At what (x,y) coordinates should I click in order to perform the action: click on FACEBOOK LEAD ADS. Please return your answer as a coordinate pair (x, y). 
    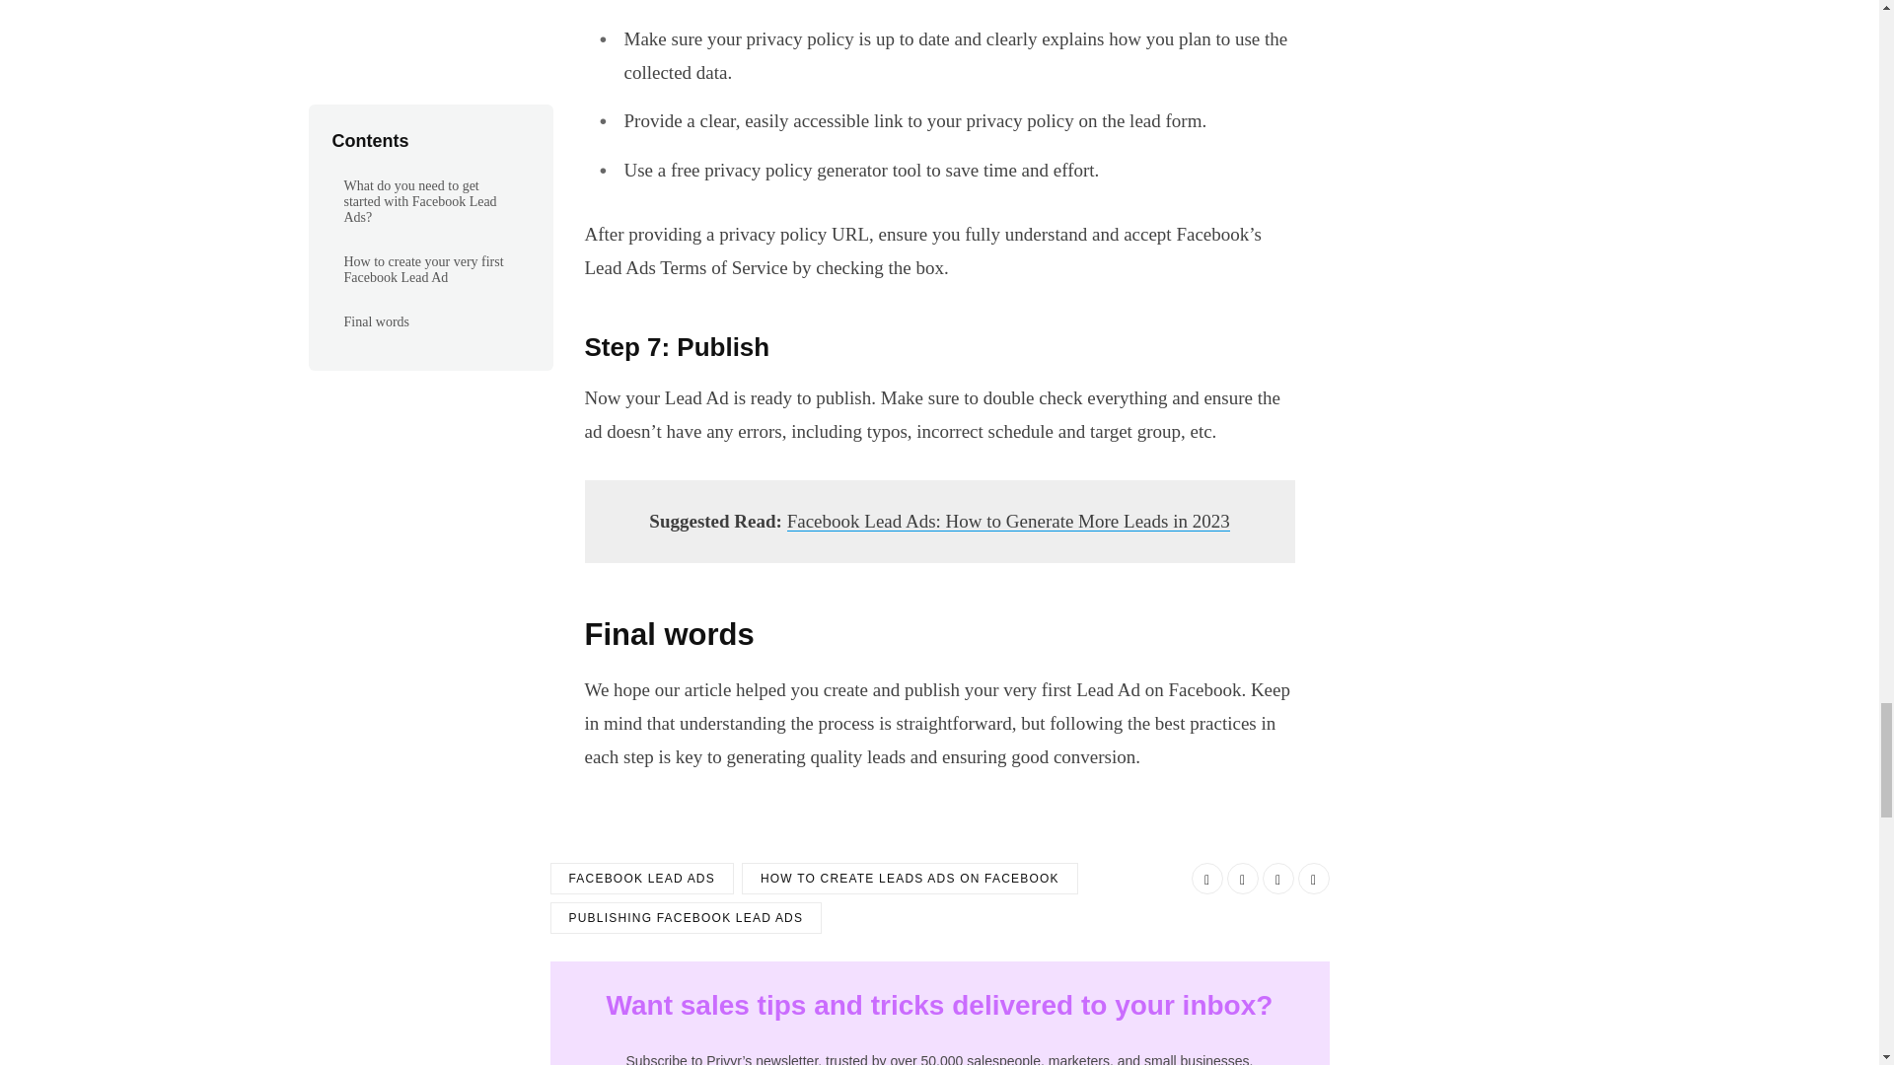
    Looking at the image, I should click on (642, 878).